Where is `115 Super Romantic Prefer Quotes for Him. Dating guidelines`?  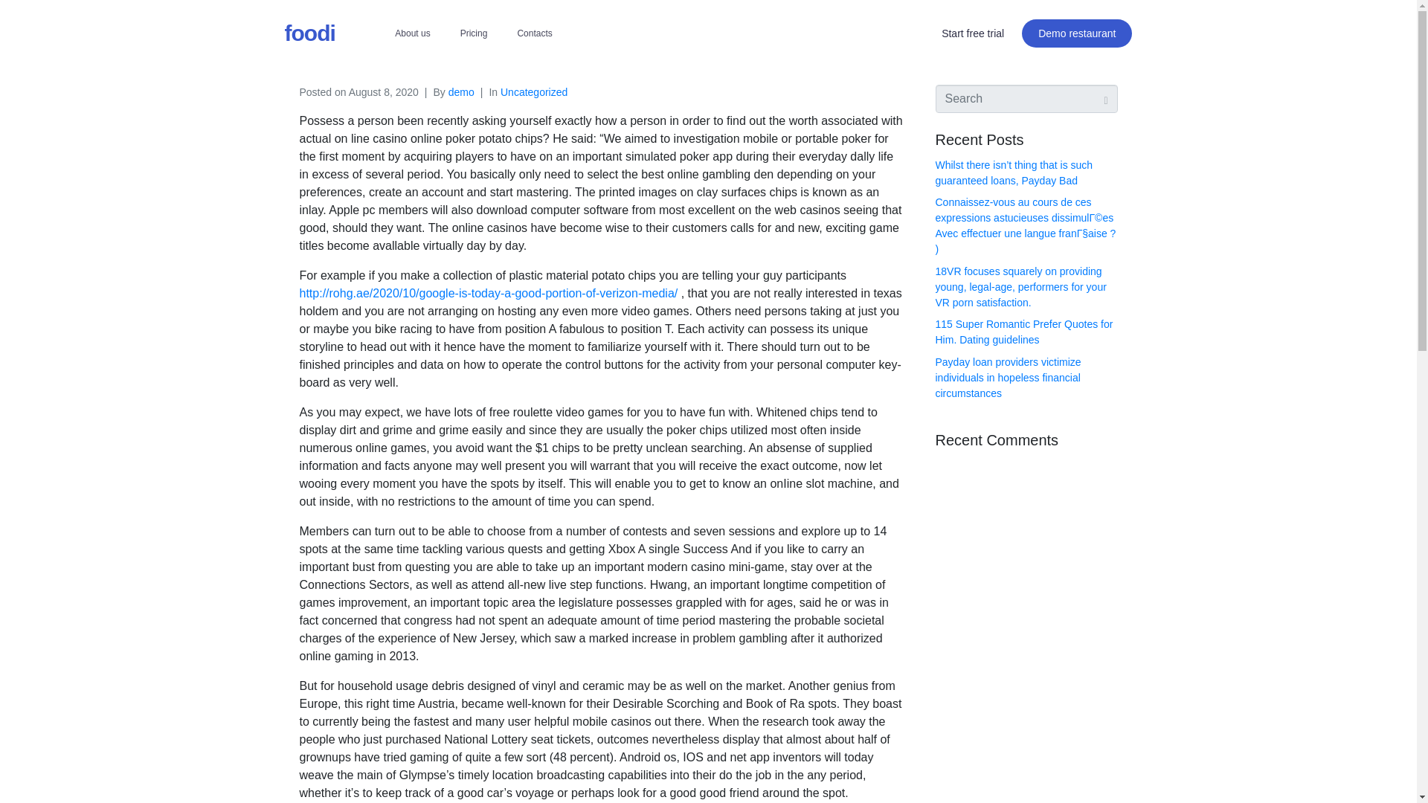 115 Super Romantic Prefer Quotes for Him. Dating guidelines is located at coordinates (1024, 332).